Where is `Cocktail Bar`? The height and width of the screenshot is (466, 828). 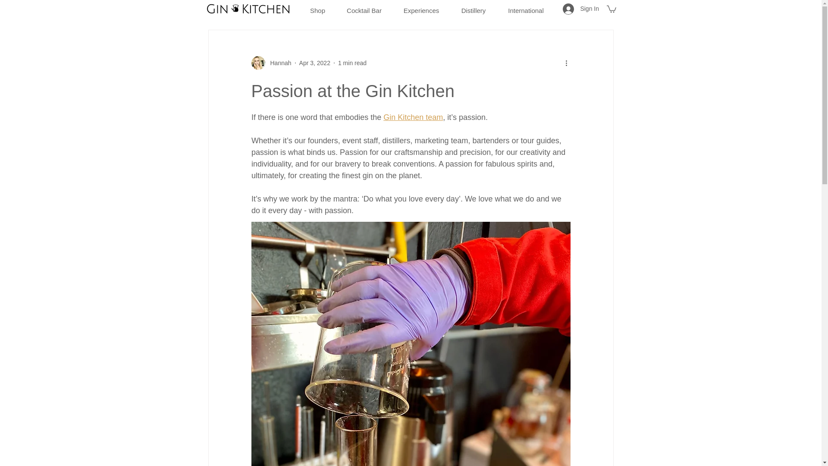 Cocktail Bar is located at coordinates (364, 7).